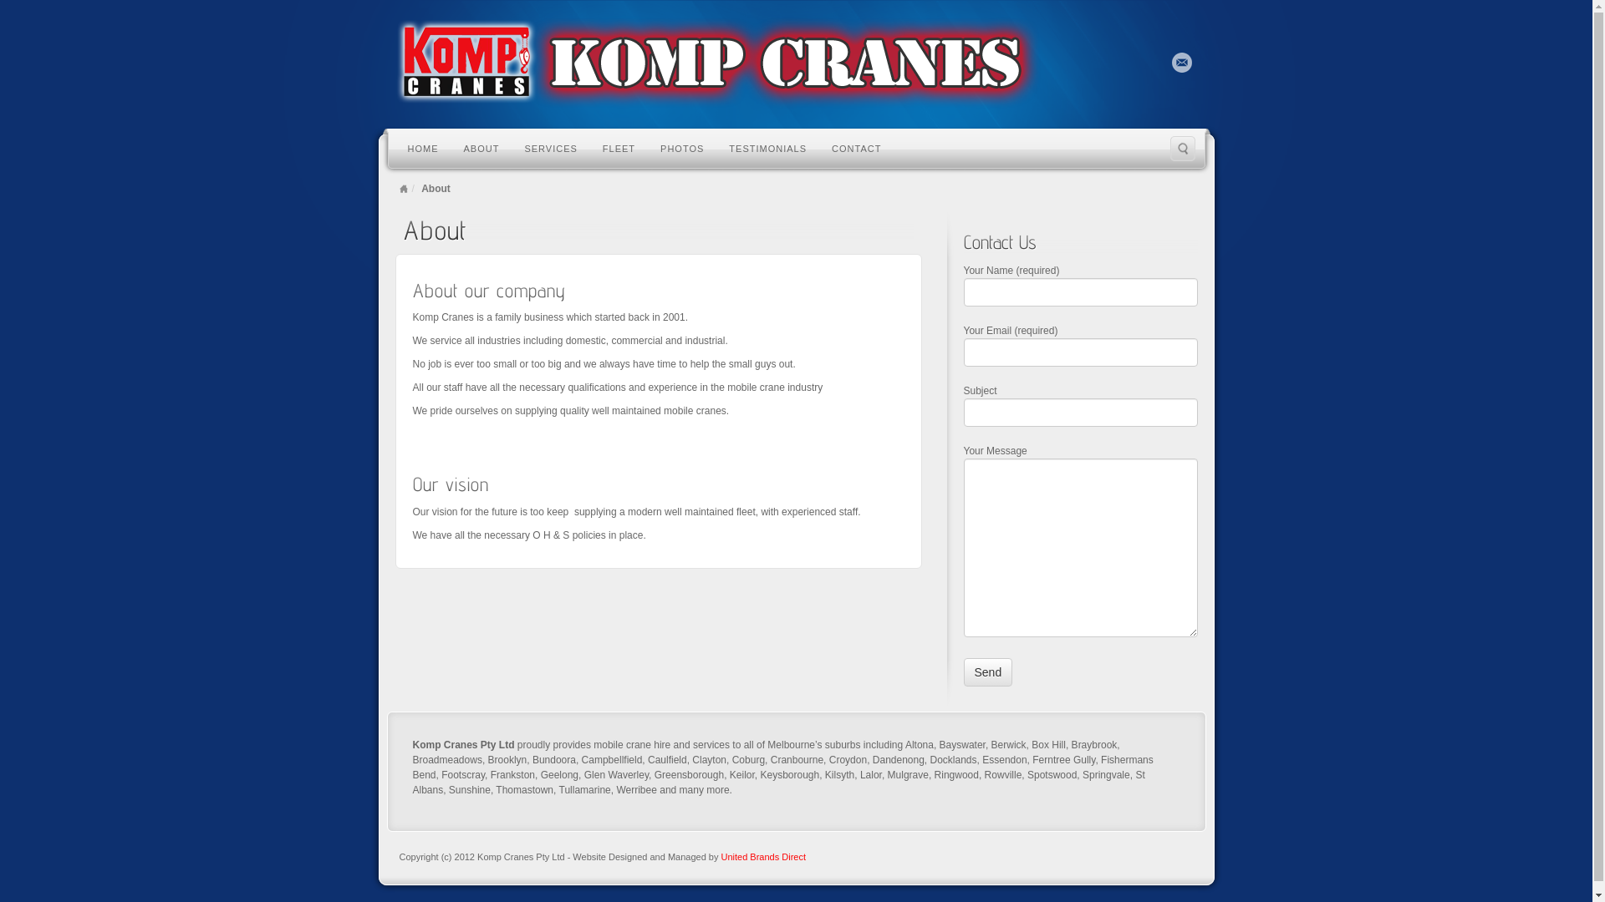 This screenshot has height=902, width=1605. I want to click on Send, so click(988, 672).